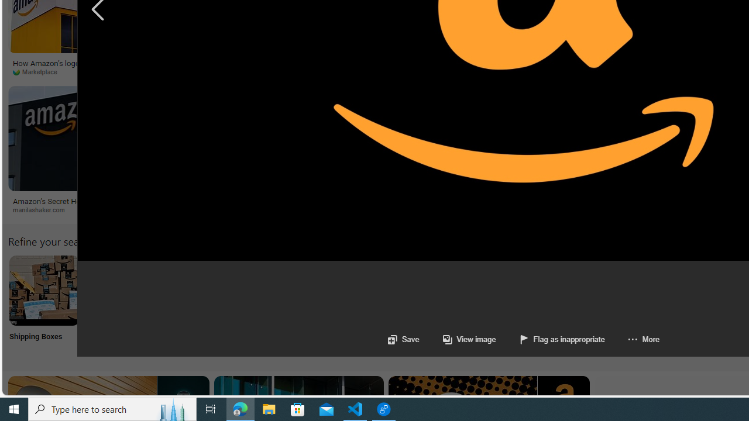  Describe the element at coordinates (508, 290) in the screenshot. I see `Amazon Retail Store` at that location.